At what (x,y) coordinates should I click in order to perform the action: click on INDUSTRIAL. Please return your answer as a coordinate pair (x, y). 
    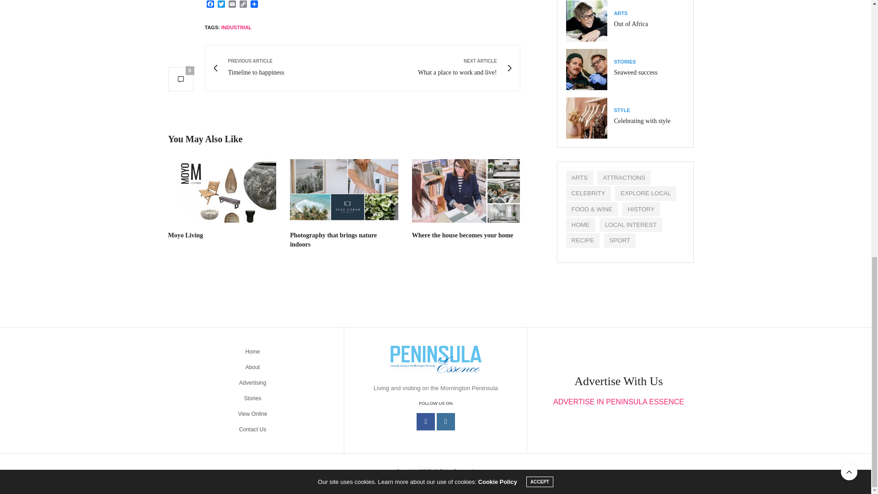
    Looking at the image, I should click on (236, 27).